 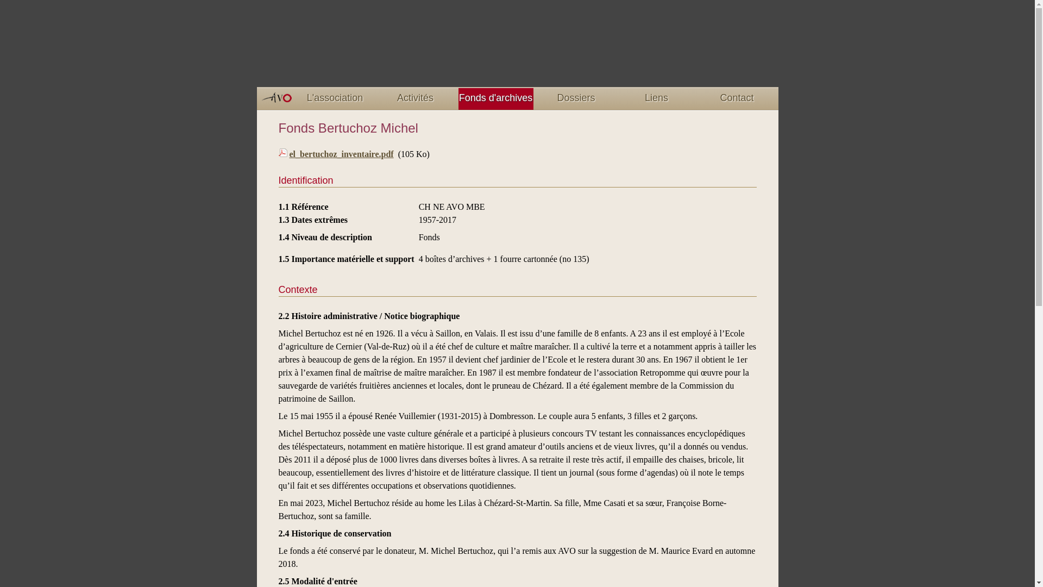 I want to click on Dossiers, so click(x=576, y=99).